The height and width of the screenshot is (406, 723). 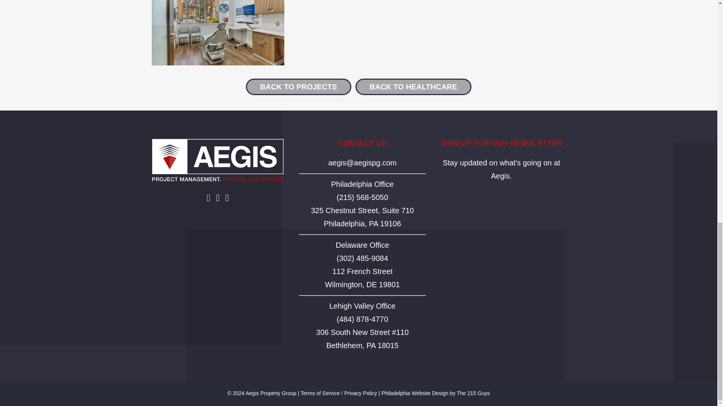 I want to click on Philadelphia Office, so click(x=415, y=393).